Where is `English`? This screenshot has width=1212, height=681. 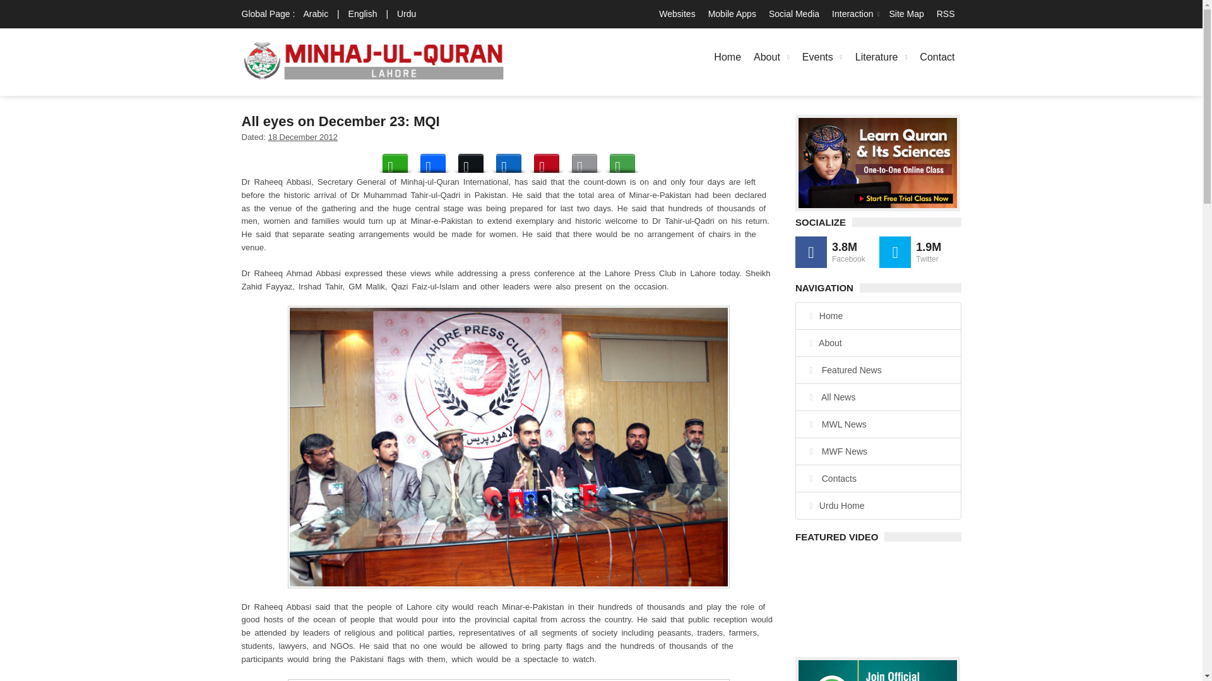 English is located at coordinates (362, 14).